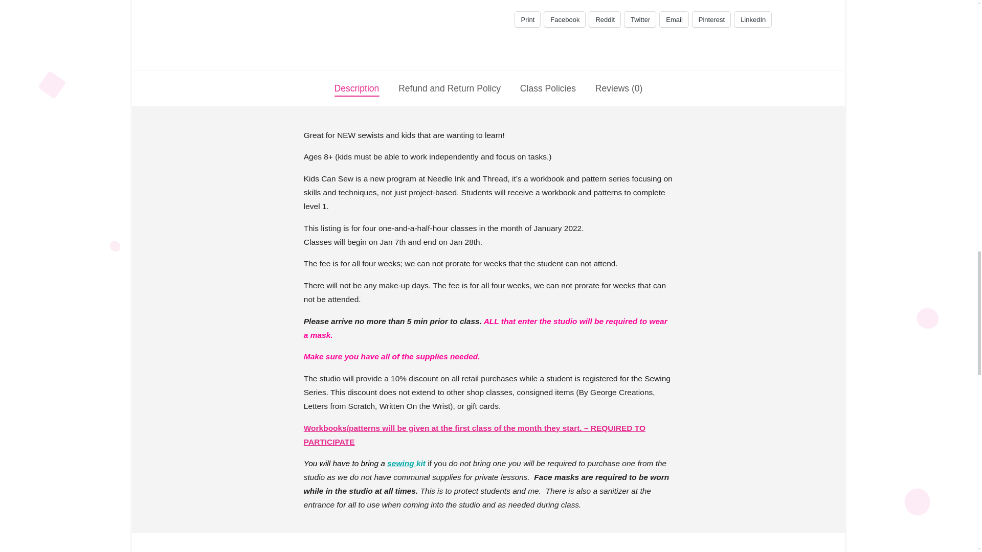 The height and width of the screenshot is (552, 982). Describe the element at coordinates (753, 19) in the screenshot. I see `Click to share on LinkedIn` at that location.